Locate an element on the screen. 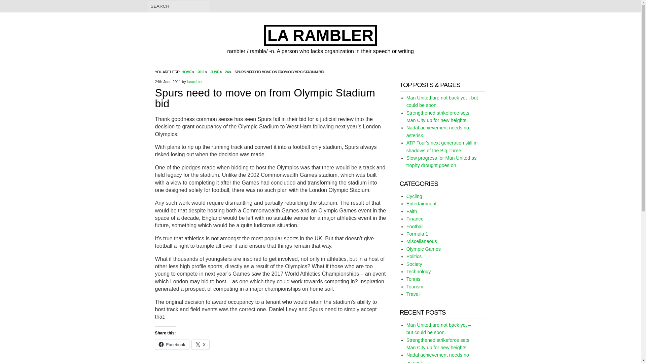  Nadal achievement needs no asterisk. is located at coordinates (437, 131).